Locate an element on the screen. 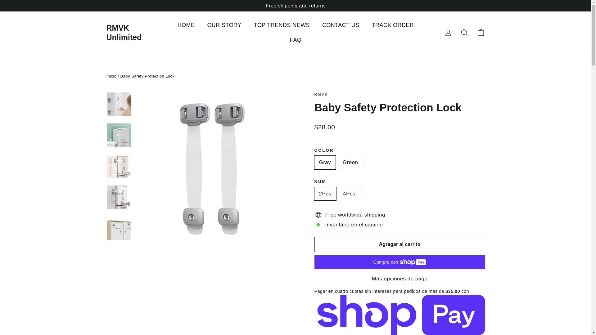 The height and width of the screenshot is (335, 596). CONTACT US is located at coordinates (124, 32).